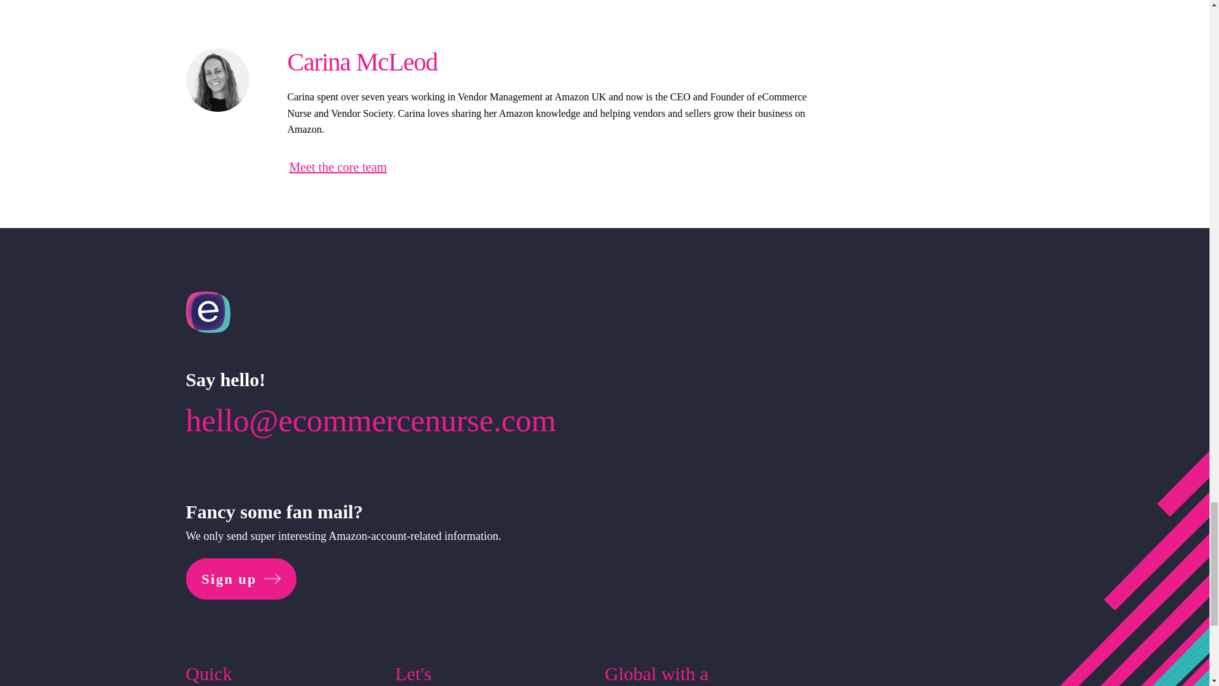  Describe the element at coordinates (338, 158) in the screenshot. I see `Meet the core team` at that location.